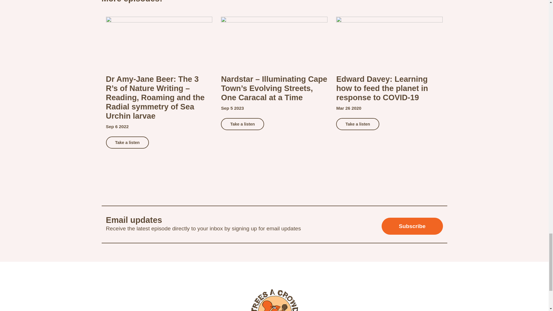 The height and width of the screenshot is (311, 553). I want to click on Take a listen, so click(357, 124).